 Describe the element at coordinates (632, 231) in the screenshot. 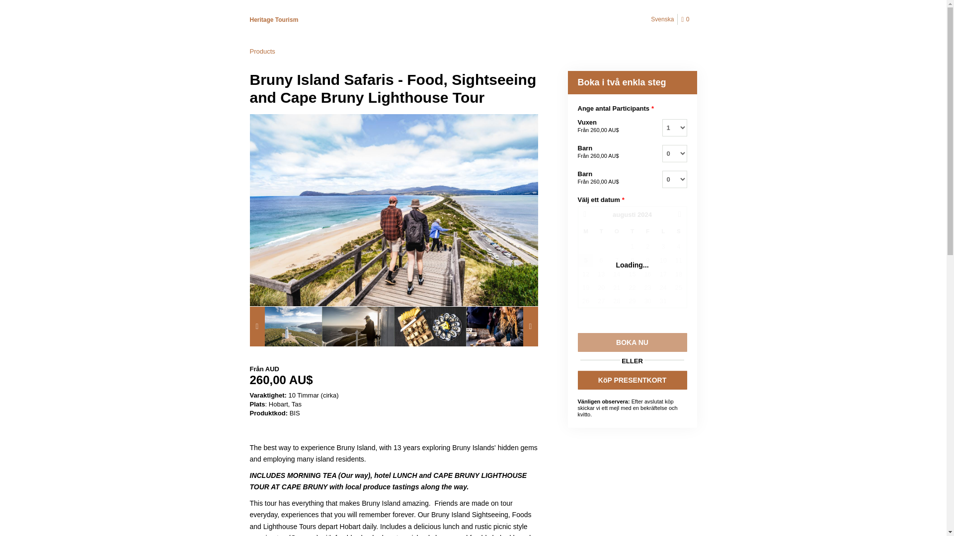

I see `torsdag` at that location.